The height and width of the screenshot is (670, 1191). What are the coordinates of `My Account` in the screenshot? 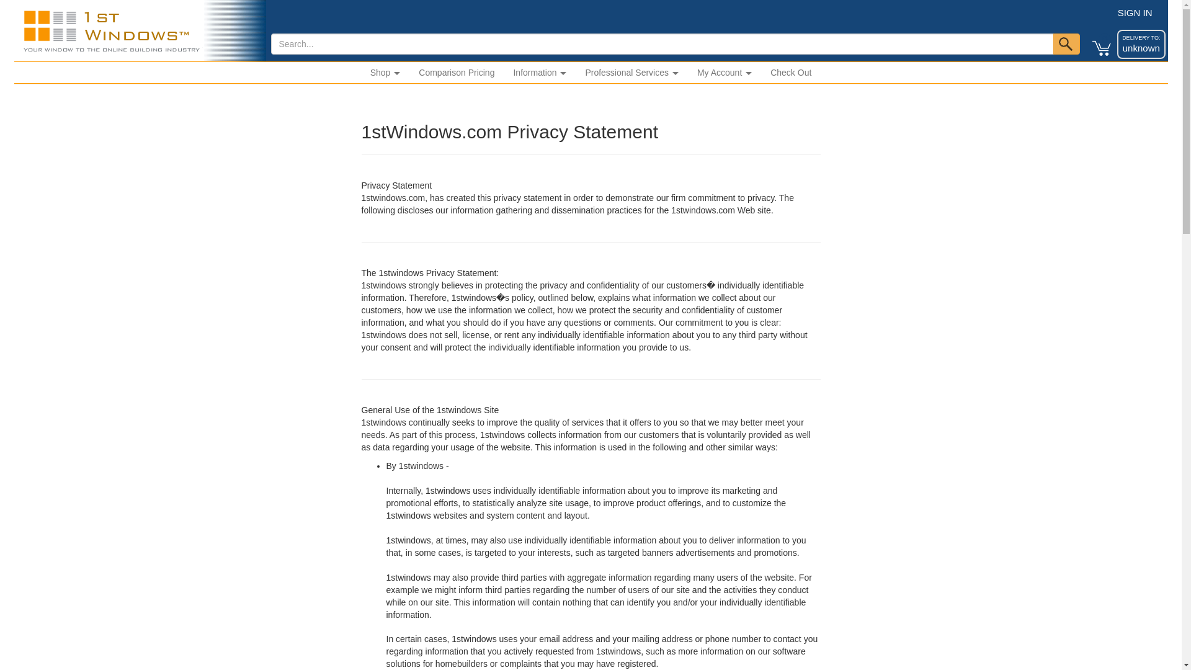 It's located at (631, 72).